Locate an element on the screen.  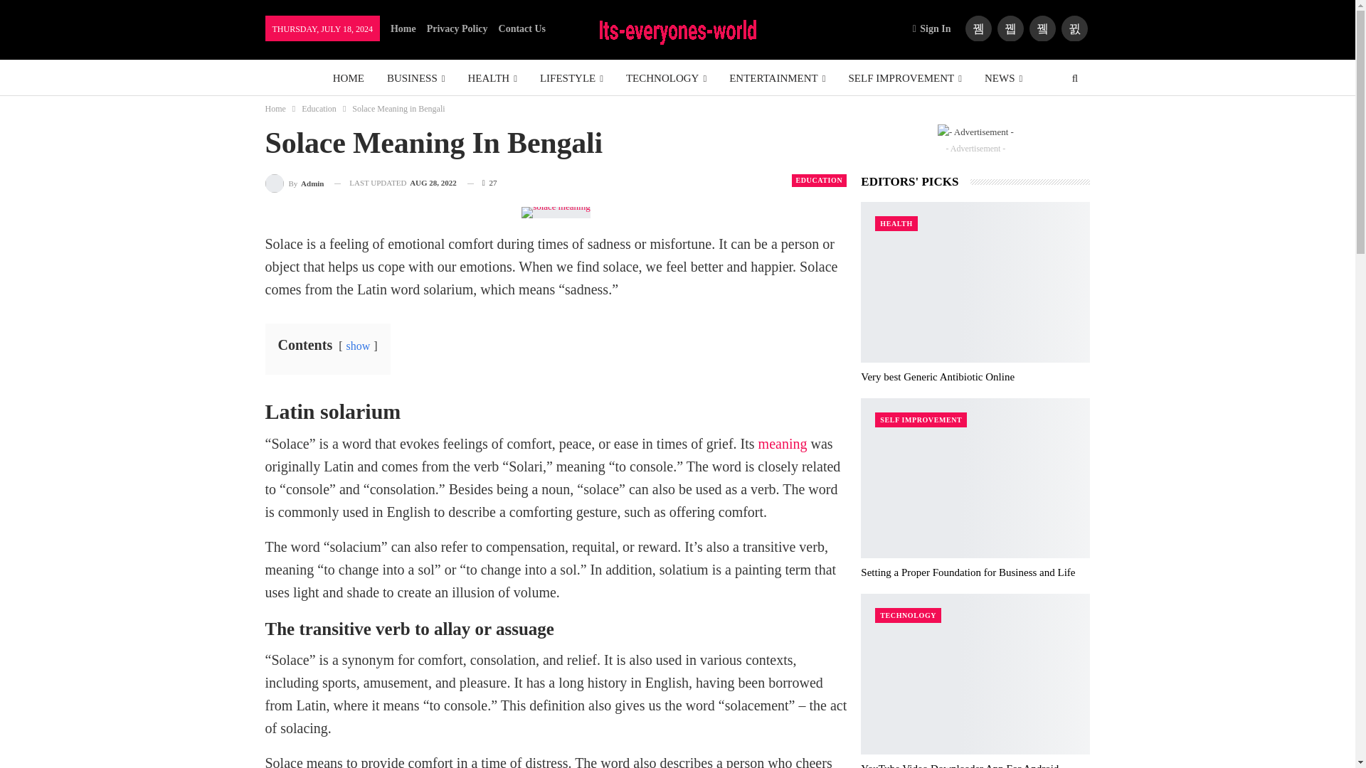
Sign In is located at coordinates (935, 28).